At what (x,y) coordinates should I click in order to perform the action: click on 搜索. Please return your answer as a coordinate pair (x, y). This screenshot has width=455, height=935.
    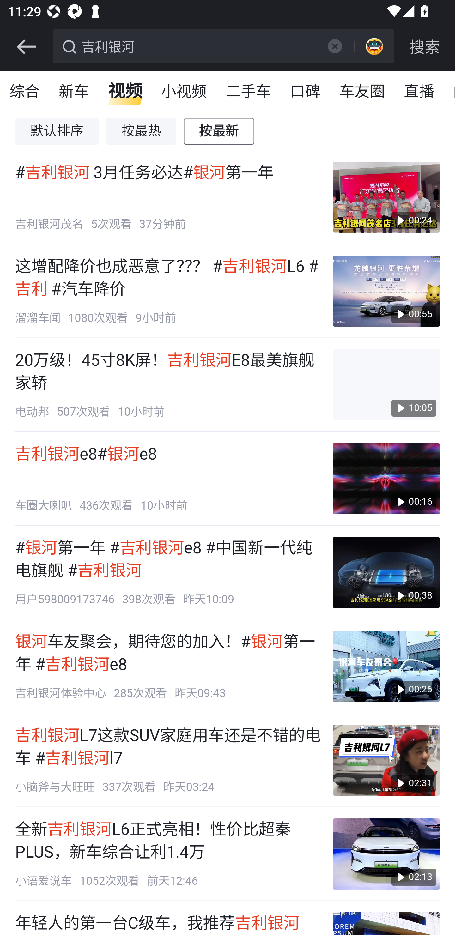
    Looking at the image, I should click on (425, 47).